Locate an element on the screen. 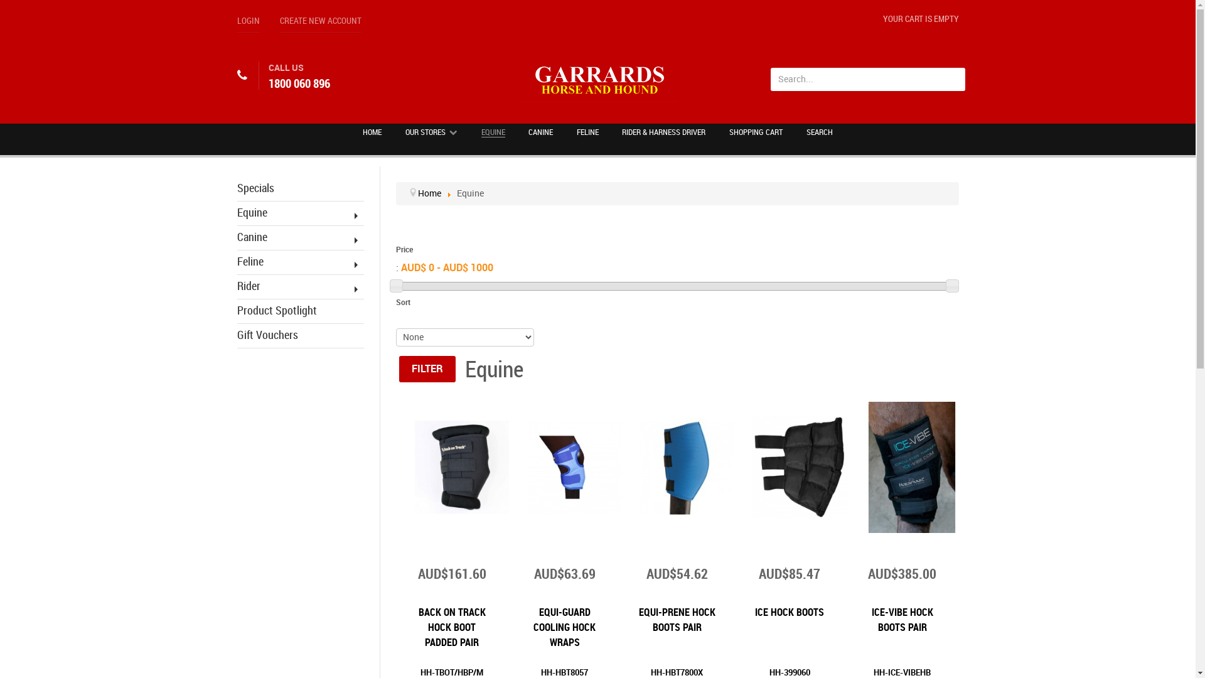 The height and width of the screenshot is (678, 1205). CREATE NEW ACCOUNT is located at coordinates (321, 24).